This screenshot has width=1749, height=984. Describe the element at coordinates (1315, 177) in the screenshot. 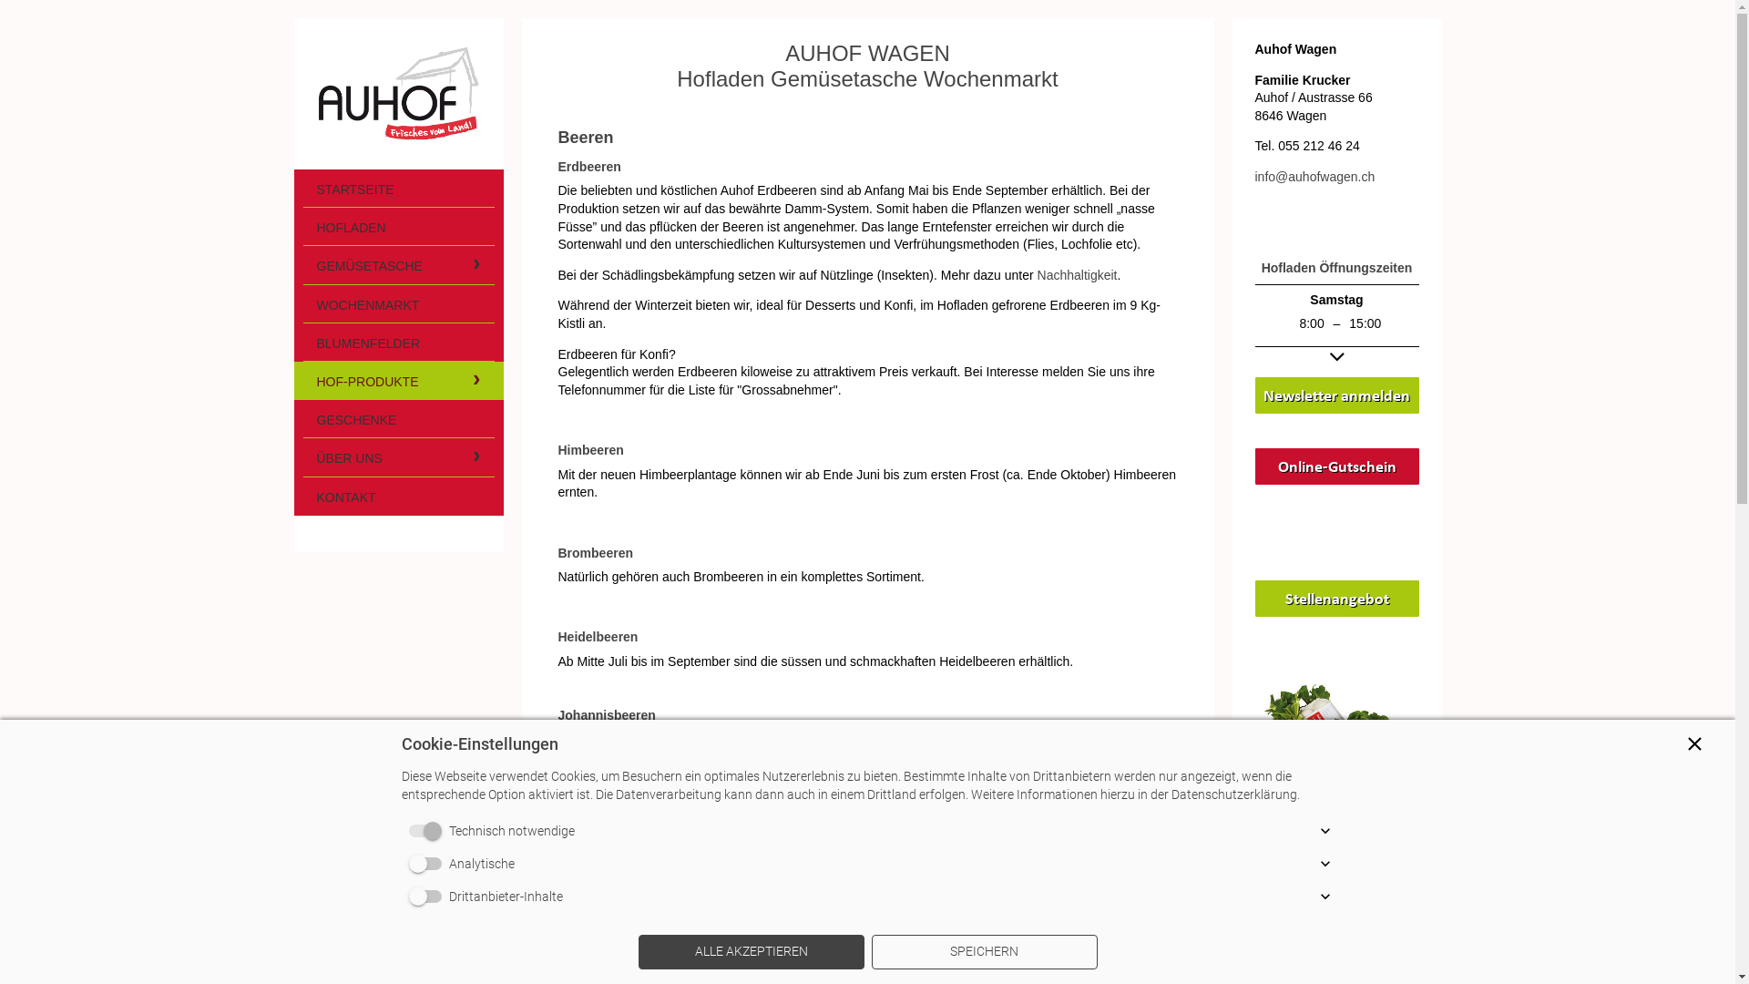

I see `info@auhofwagen.ch` at that location.